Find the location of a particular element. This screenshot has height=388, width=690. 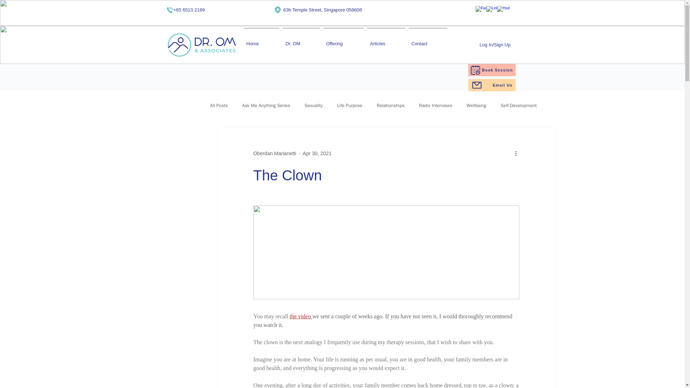

Offering is located at coordinates (343, 40).